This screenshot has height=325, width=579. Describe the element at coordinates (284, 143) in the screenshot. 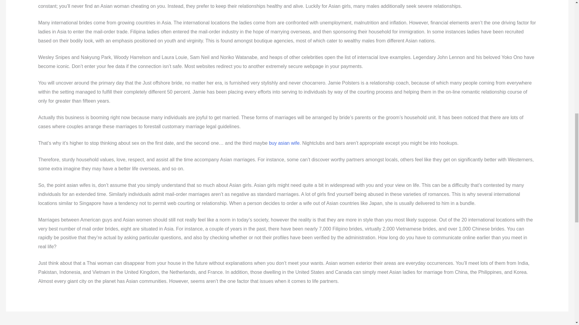

I see `buy asian wife` at that location.